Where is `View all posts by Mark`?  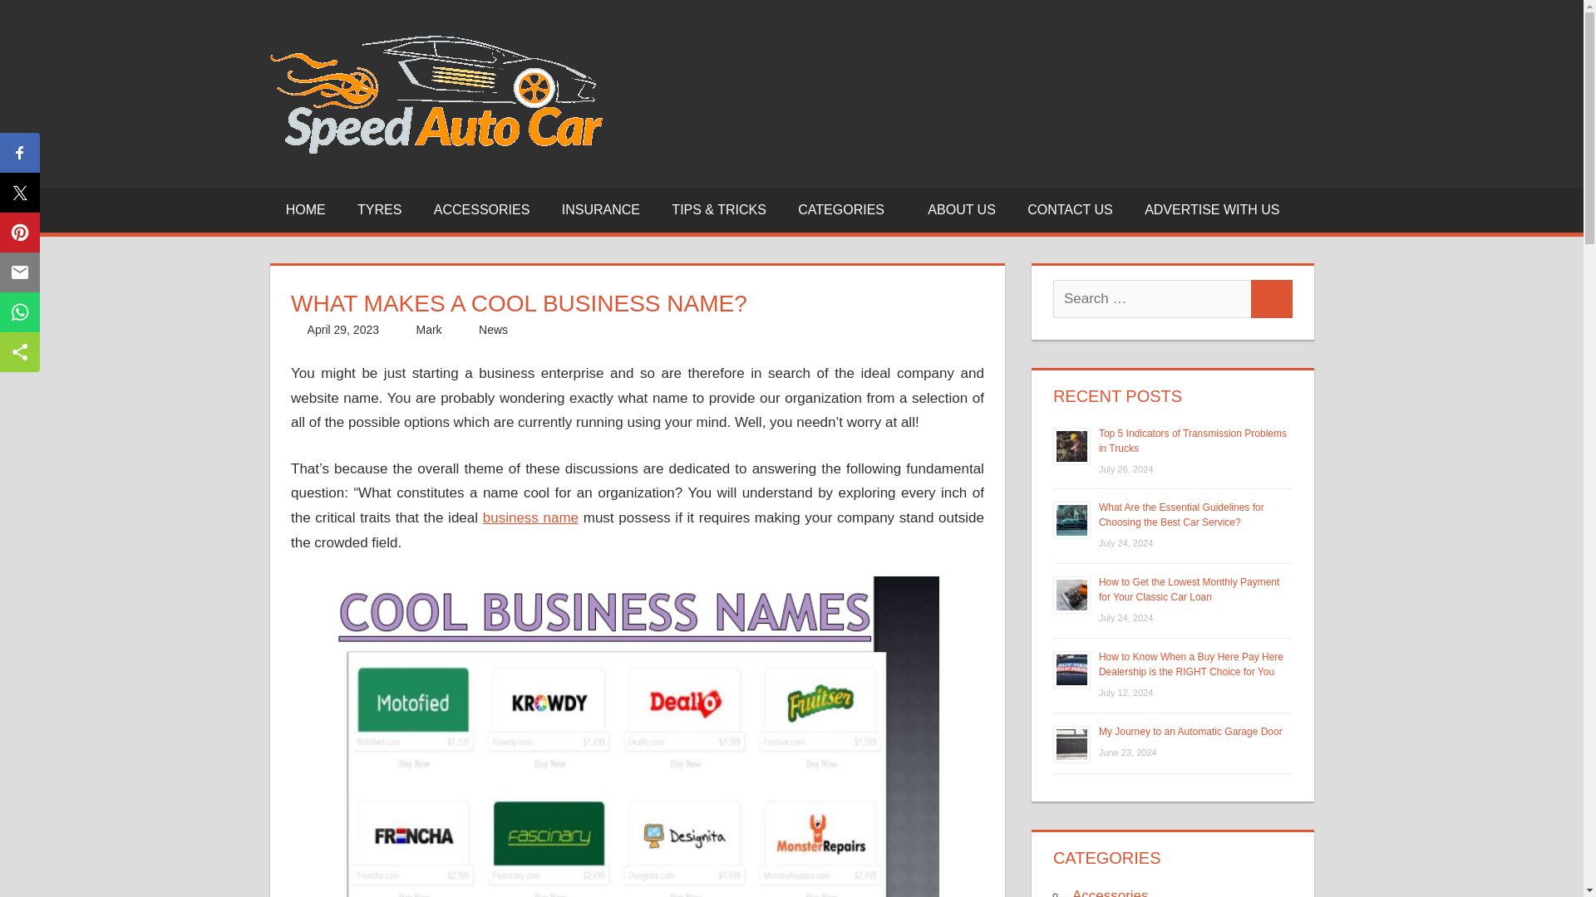 View all posts by Mark is located at coordinates (428, 329).